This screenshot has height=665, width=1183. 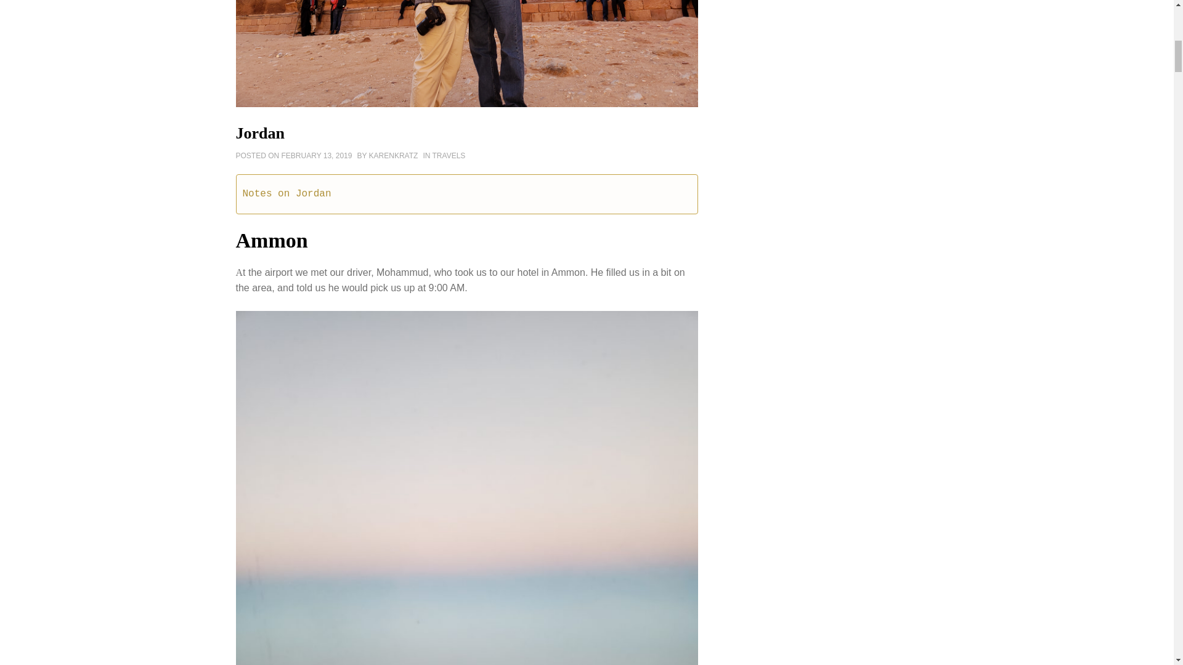 What do you see at coordinates (449, 156) in the screenshot?
I see `TRAVELS` at bounding box center [449, 156].